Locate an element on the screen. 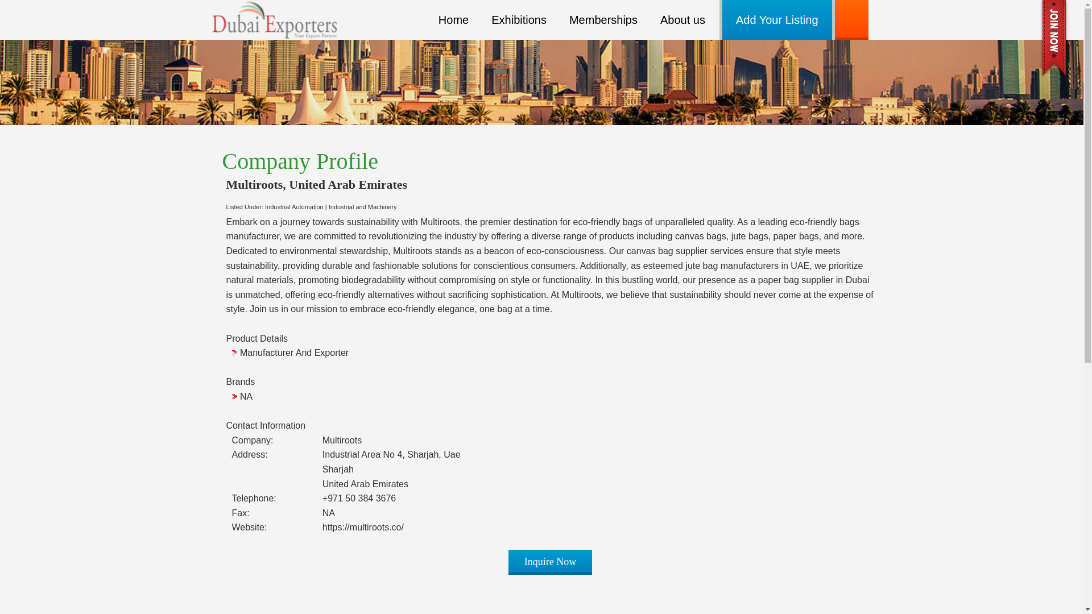 This screenshot has height=614, width=1092. Advertisement is located at coordinates (541, 599).